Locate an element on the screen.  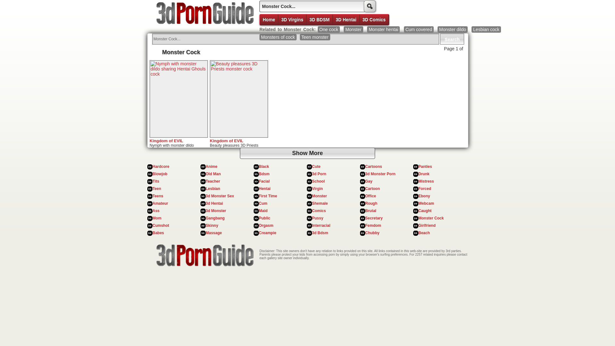
Brutal is located at coordinates (371, 211).